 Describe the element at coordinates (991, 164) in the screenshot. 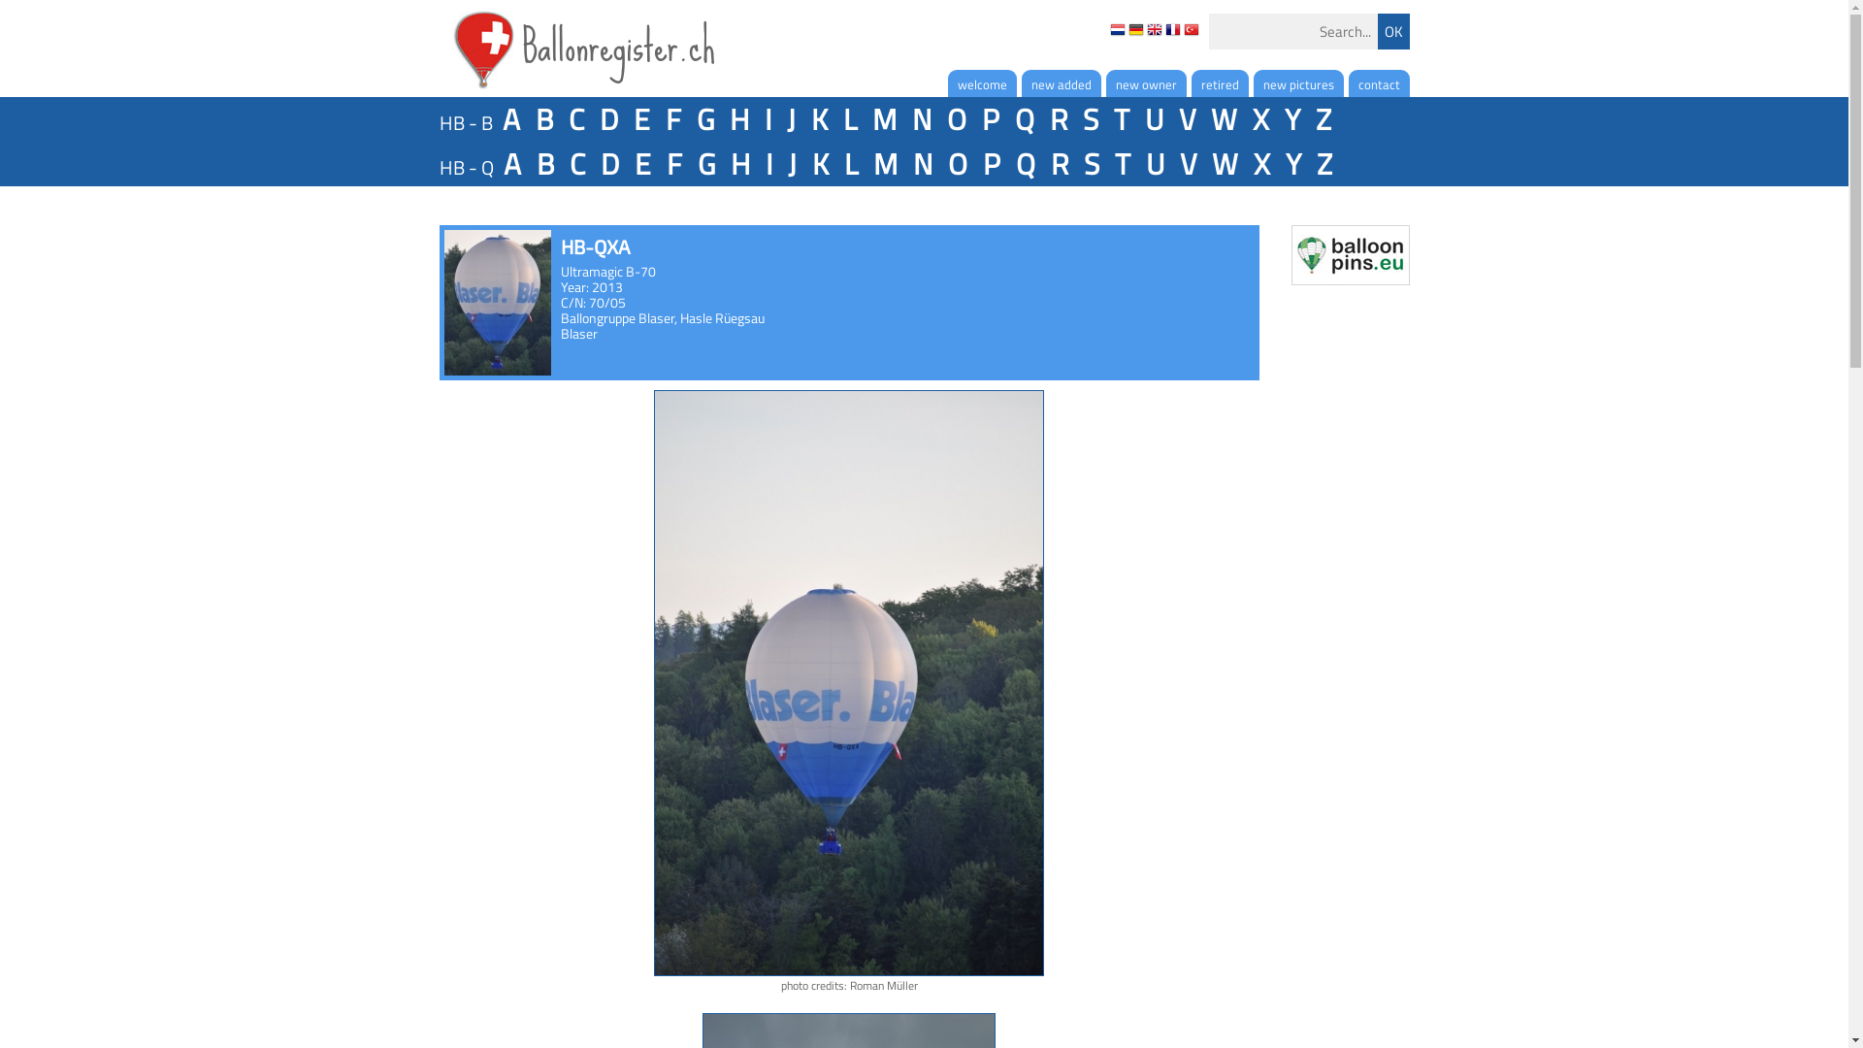

I see `P` at that location.